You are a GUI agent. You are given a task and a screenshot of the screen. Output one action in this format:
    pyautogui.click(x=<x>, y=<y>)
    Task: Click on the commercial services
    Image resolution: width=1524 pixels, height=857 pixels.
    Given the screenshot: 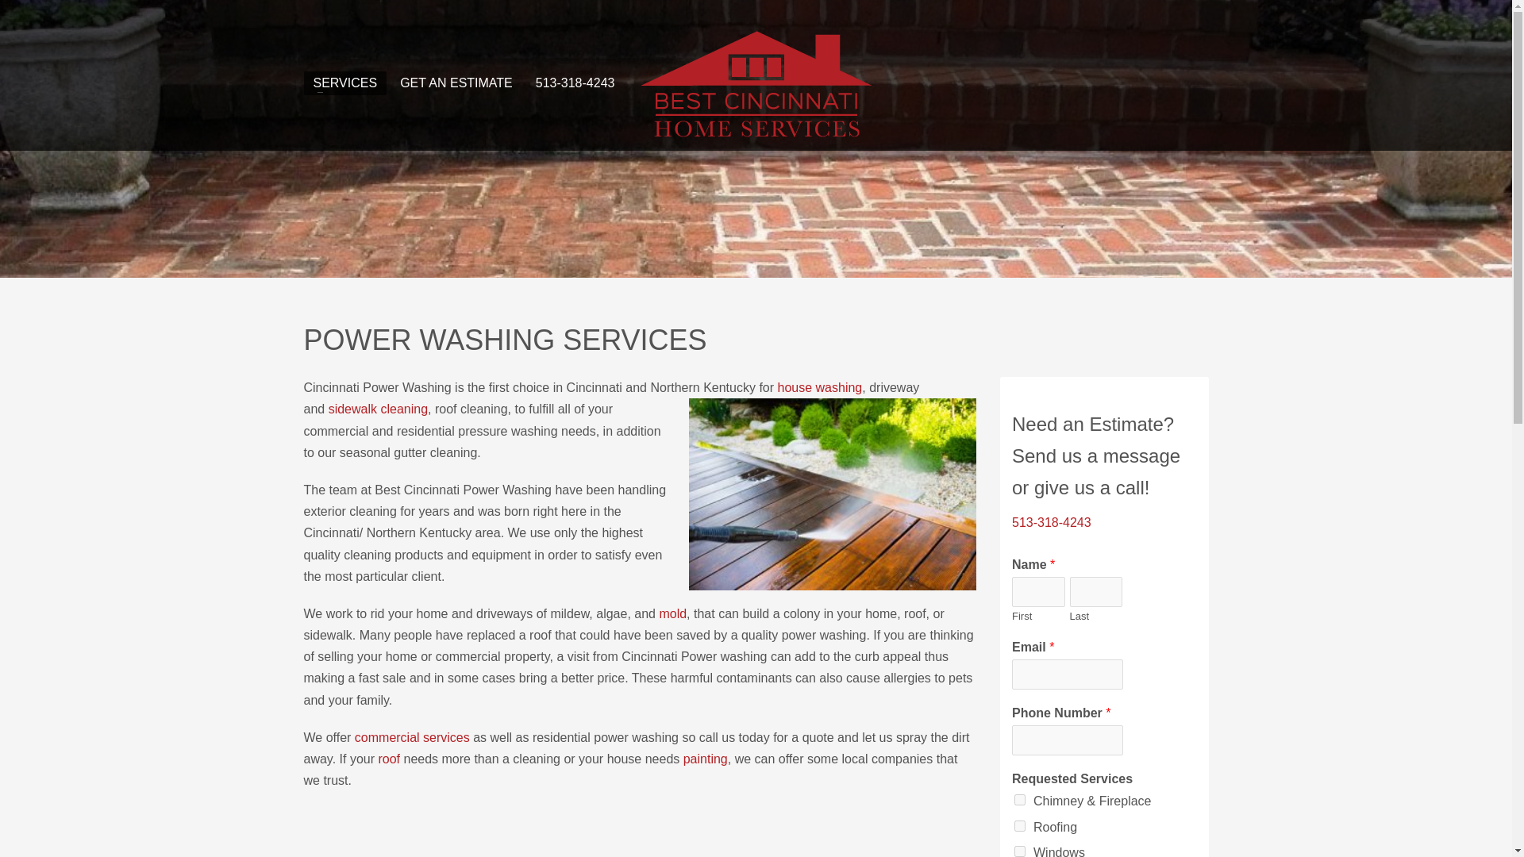 What is the action you would take?
    pyautogui.click(x=412, y=738)
    